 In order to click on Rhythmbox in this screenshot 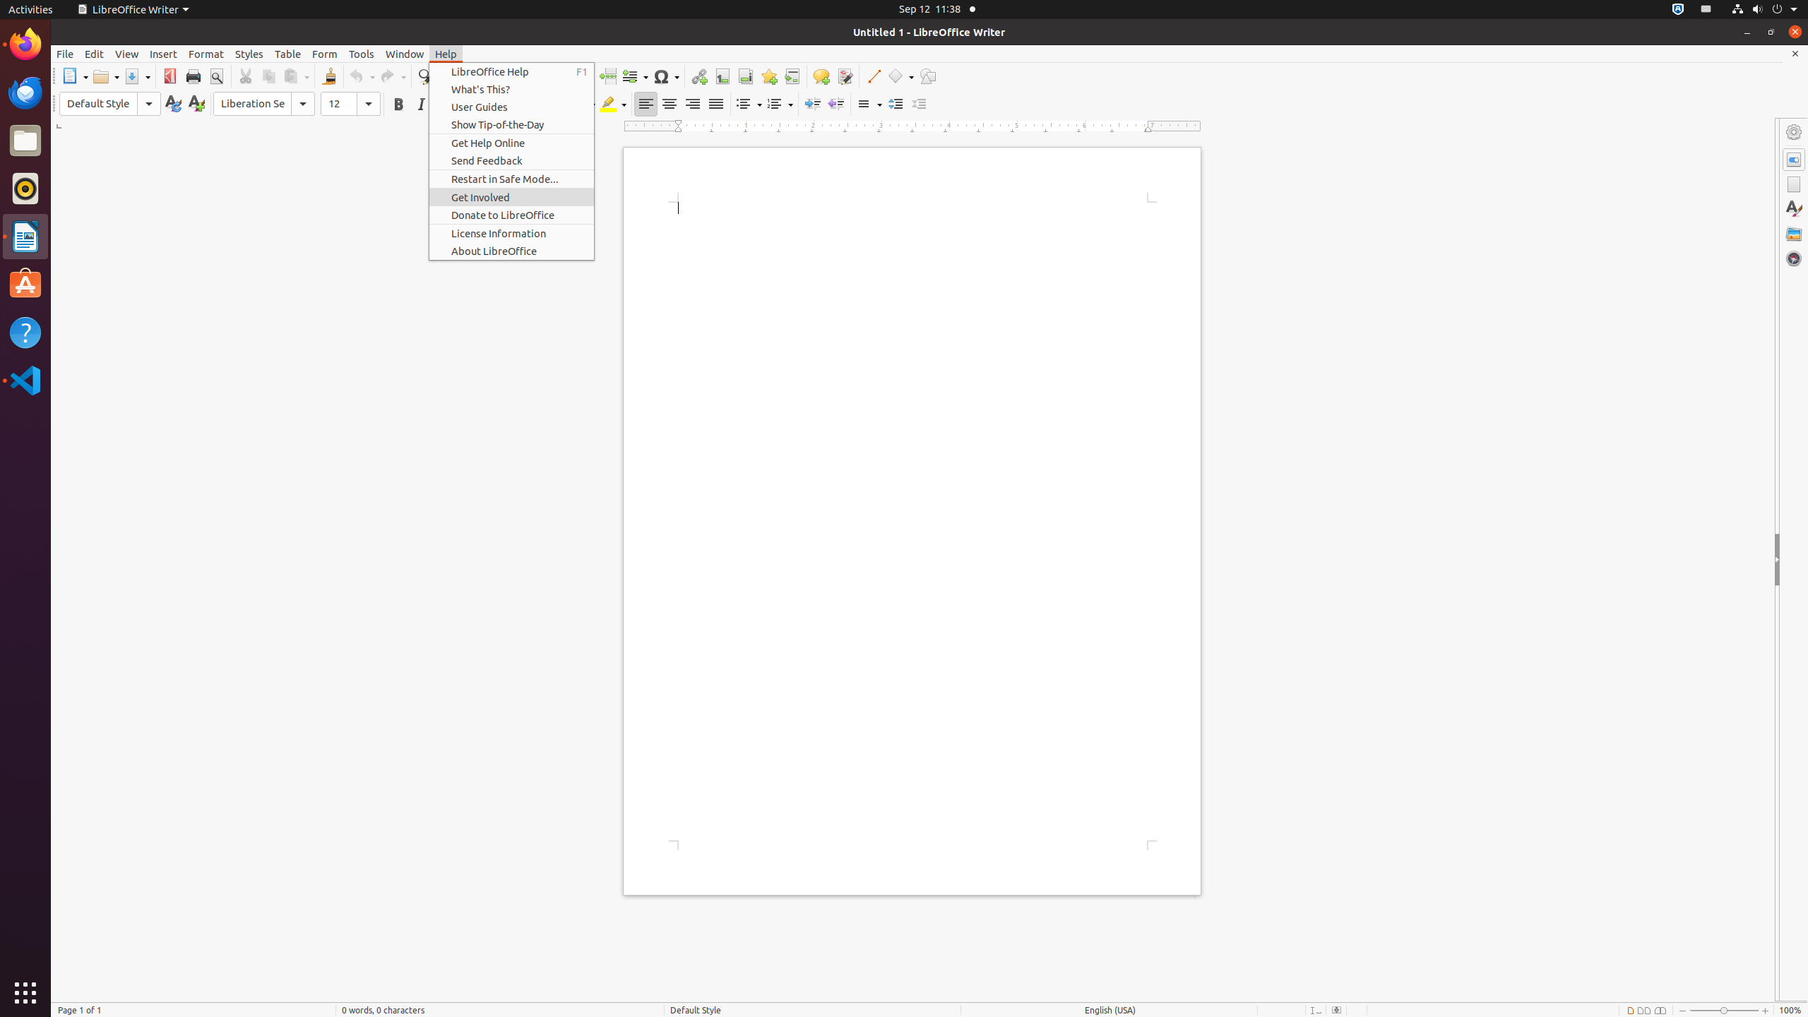, I will do `click(25, 189)`.